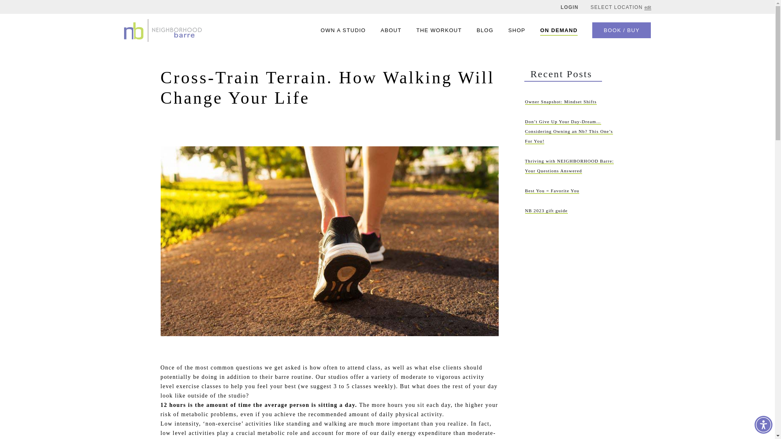 This screenshot has height=439, width=781. What do you see at coordinates (763, 424) in the screenshot?
I see `Accessibility Menu` at bounding box center [763, 424].